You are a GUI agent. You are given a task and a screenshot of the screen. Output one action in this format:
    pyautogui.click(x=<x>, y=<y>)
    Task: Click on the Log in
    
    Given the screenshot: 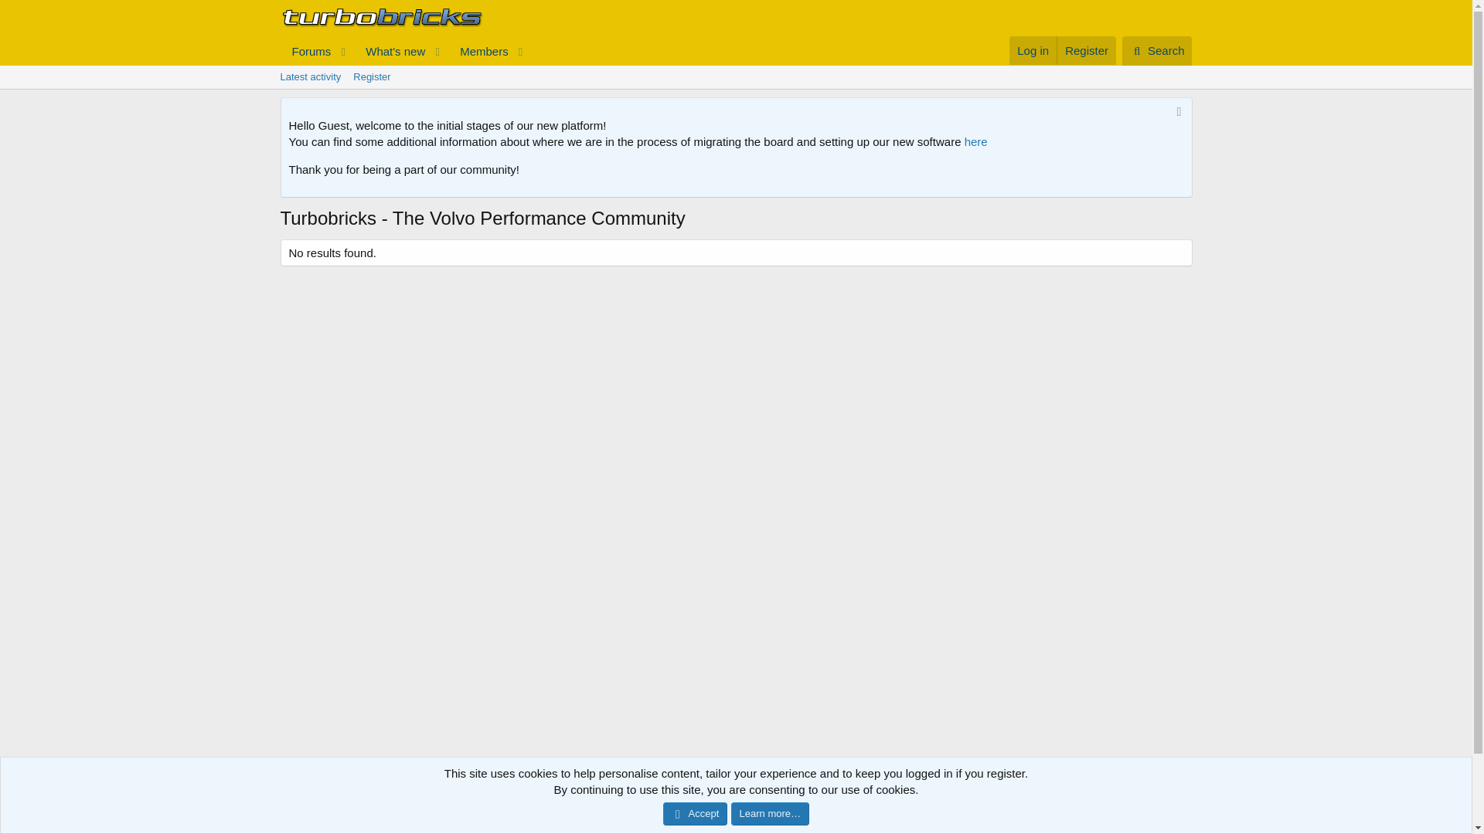 What is the action you would take?
    pyautogui.click(x=1033, y=51)
    